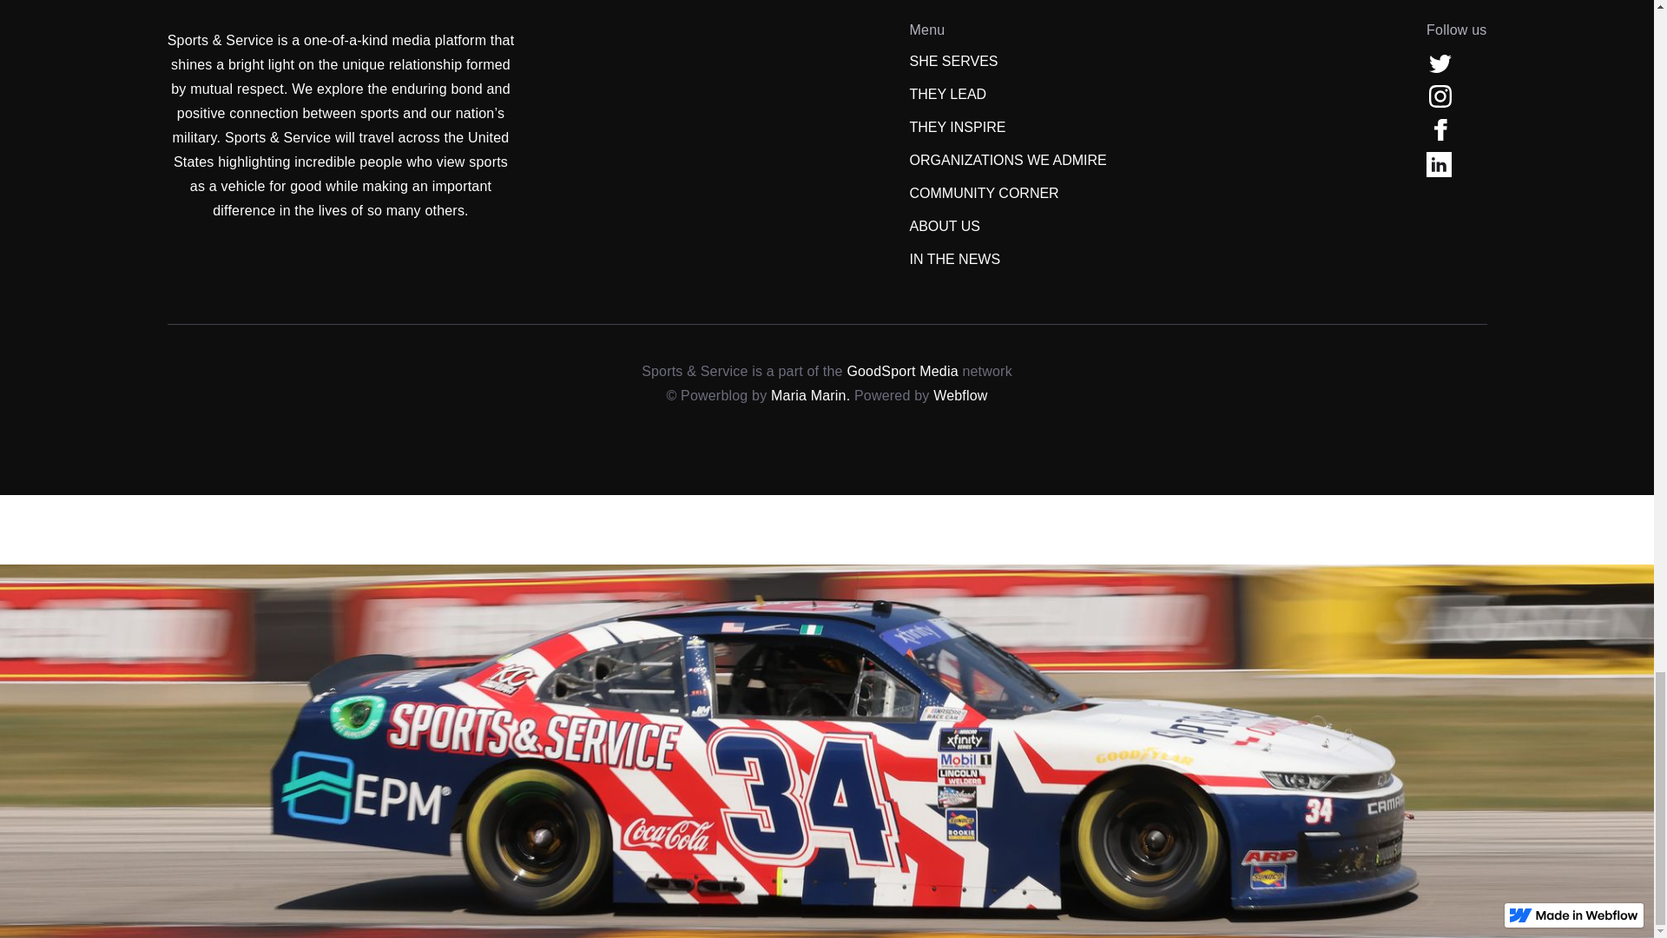  I want to click on THEY LEAD, so click(948, 95).